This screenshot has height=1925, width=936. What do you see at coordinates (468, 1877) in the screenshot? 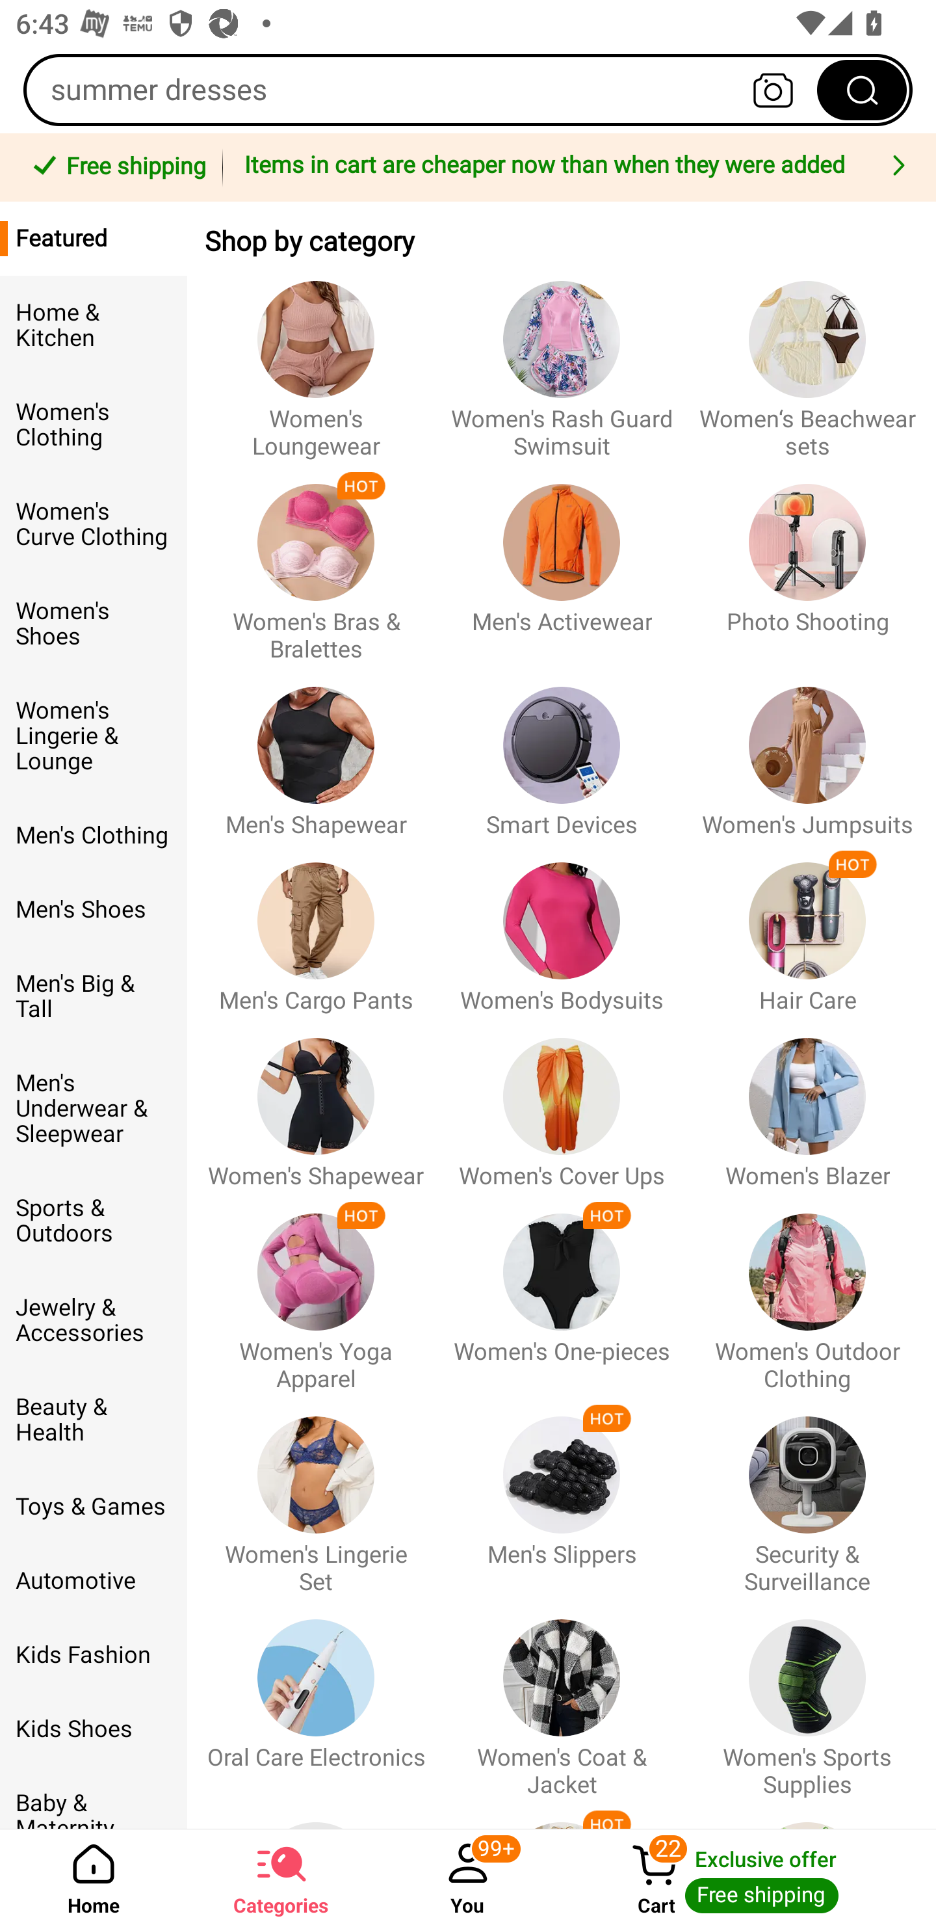
I see `You ‎99+‎ You` at bounding box center [468, 1877].